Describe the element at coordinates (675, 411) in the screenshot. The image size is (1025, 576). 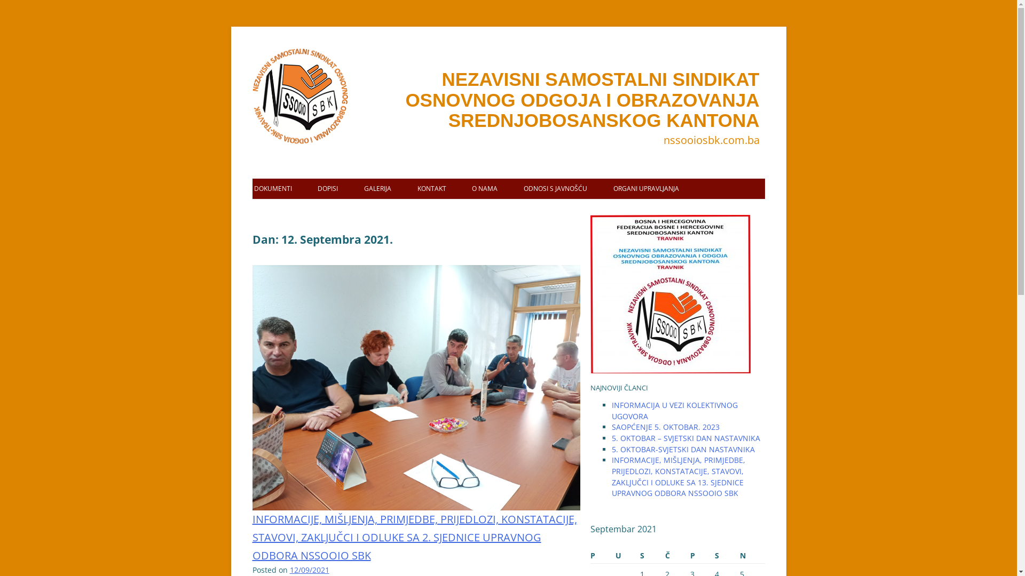
I see `INFORMACIJA U VEZI KOLEKTIVNOG UGOVORA` at that location.